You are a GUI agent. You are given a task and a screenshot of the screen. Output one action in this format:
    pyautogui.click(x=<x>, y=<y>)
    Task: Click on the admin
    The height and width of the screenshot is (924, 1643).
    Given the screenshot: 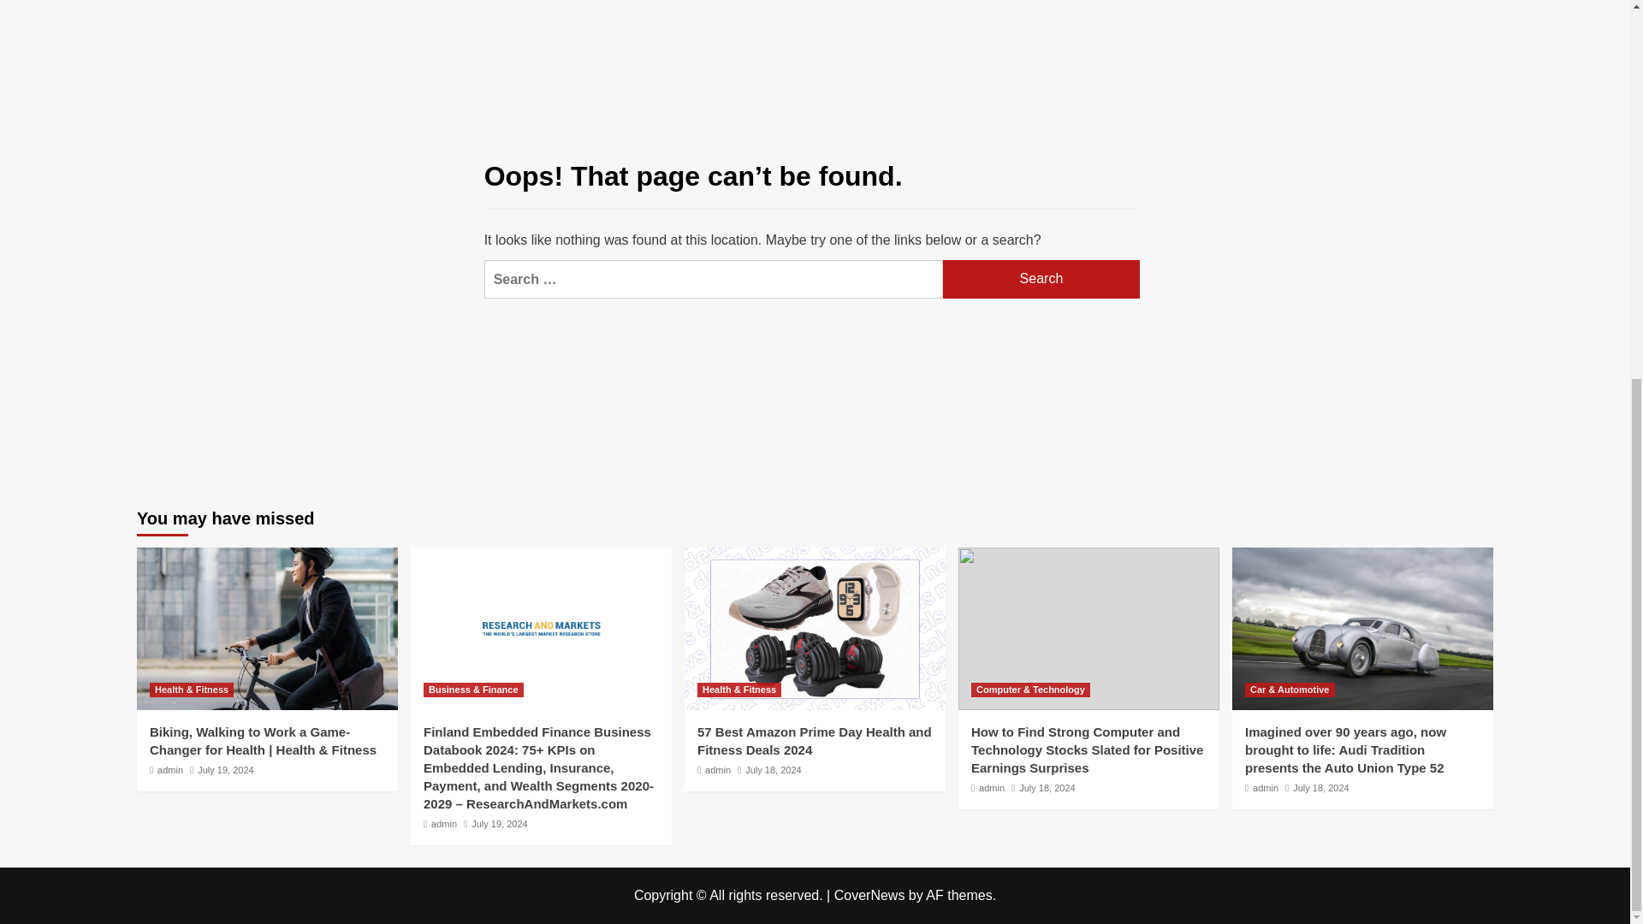 What is the action you would take?
    pyautogui.click(x=1265, y=787)
    